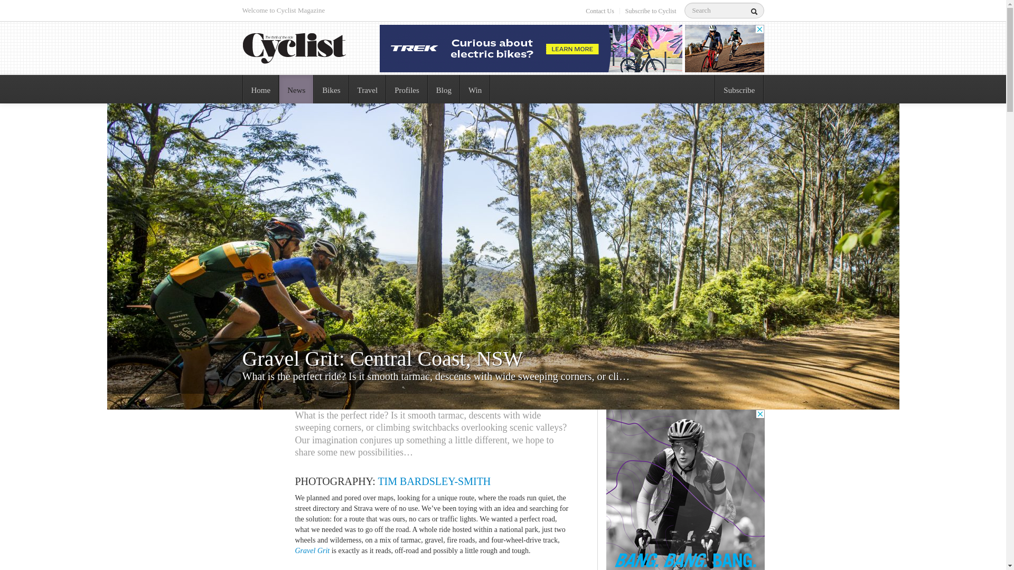  What do you see at coordinates (571, 49) in the screenshot?
I see `3rd party ad content` at bounding box center [571, 49].